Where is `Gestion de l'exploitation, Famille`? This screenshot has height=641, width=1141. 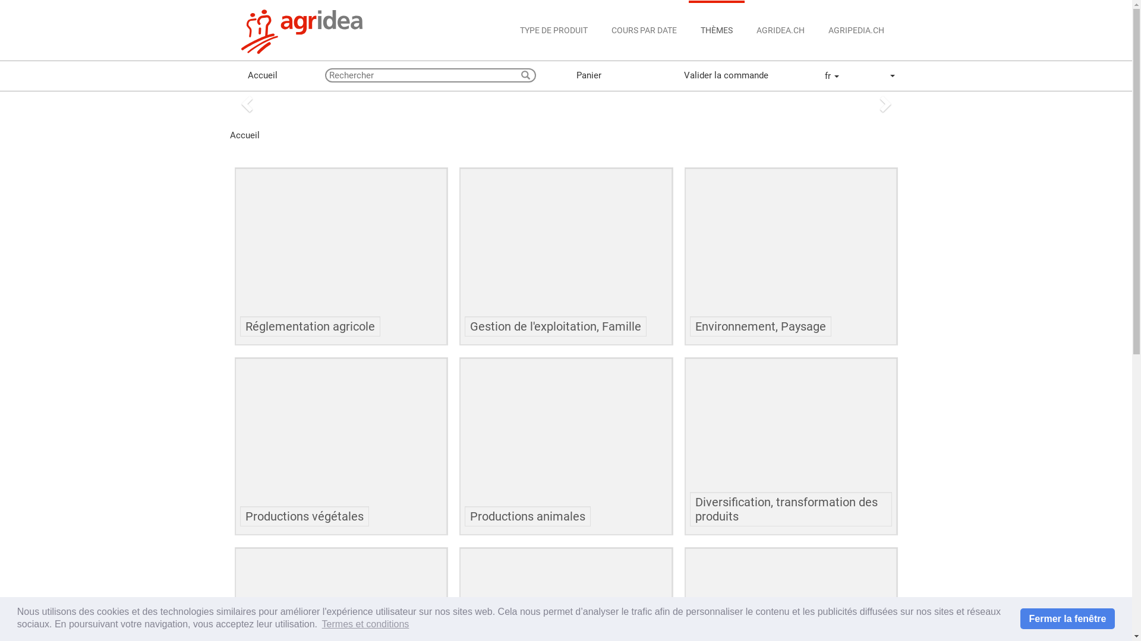 Gestion de l'exploitation, Famille is located at coordinates (566, 256).